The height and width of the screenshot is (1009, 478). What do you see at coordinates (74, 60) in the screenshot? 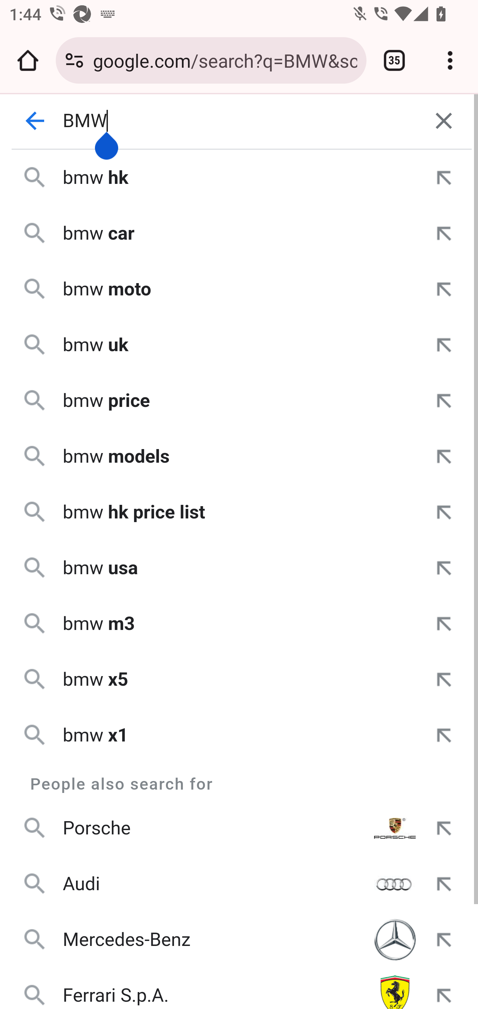
I see `Connection is secure` at bounding box center [74, 60].